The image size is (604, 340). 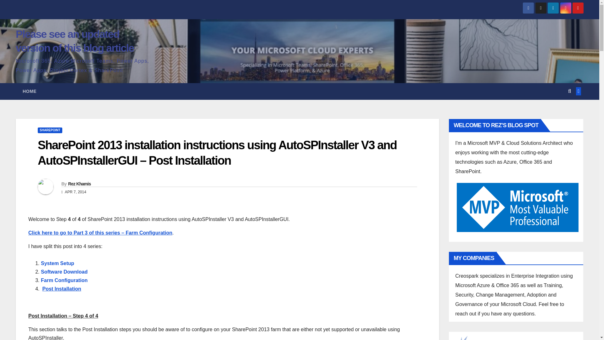 What do you see at coordinates (30, 91) in the screenshot?
I see `Home` at bounding box center [30, 91].